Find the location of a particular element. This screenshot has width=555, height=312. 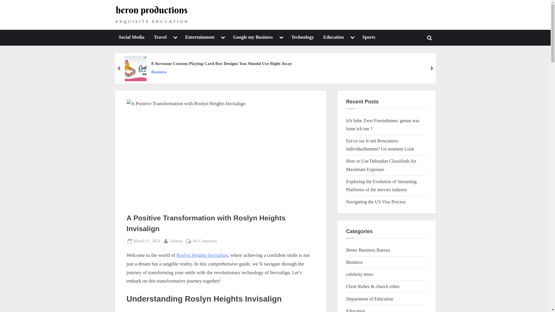

Business is located at coordinates (221, 72).